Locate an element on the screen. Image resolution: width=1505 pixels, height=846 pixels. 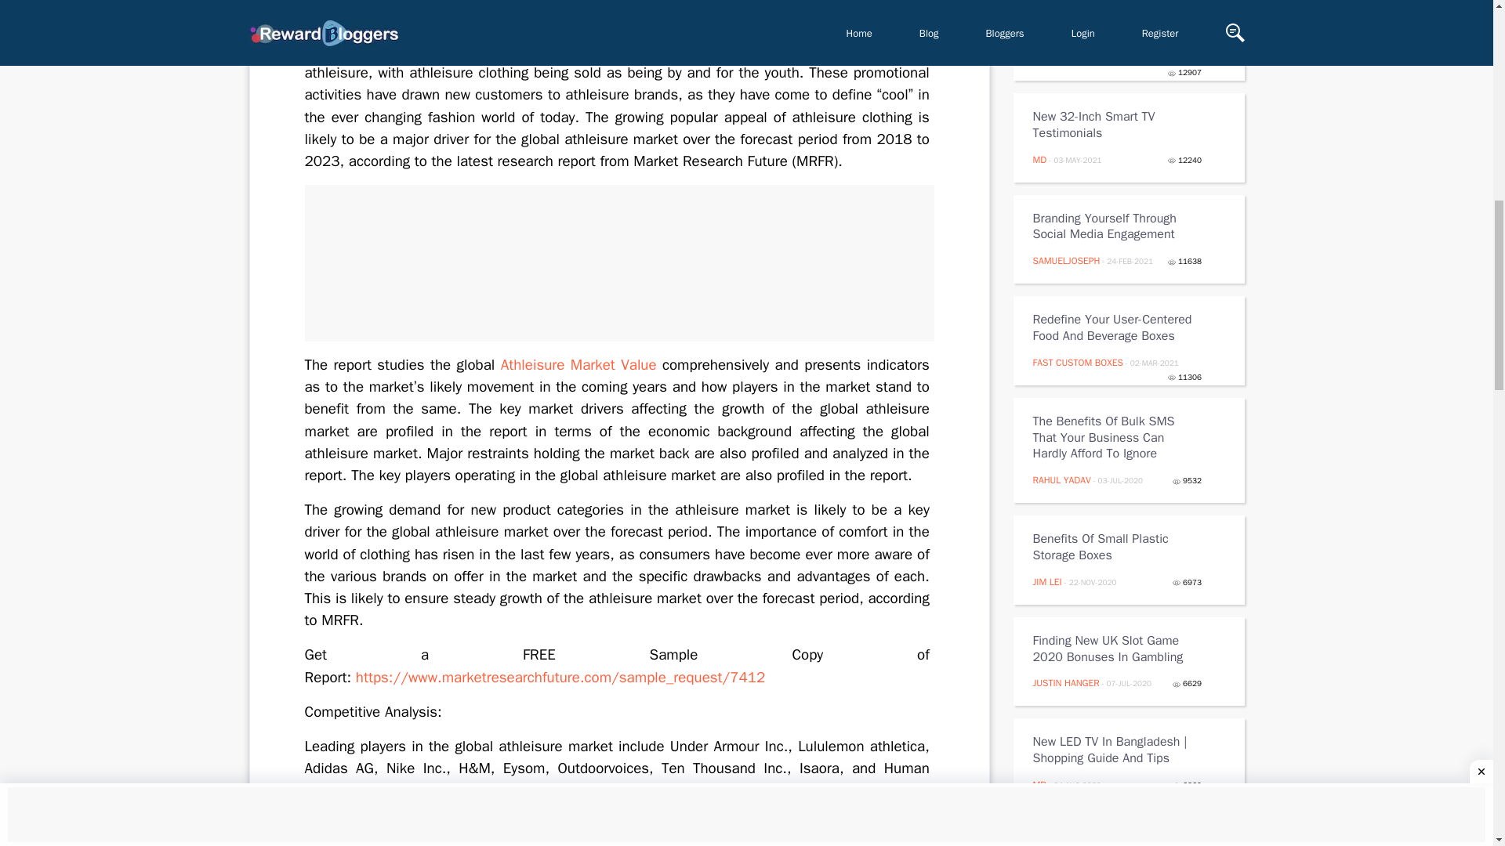
MD is located at coordinates (1039, 784).